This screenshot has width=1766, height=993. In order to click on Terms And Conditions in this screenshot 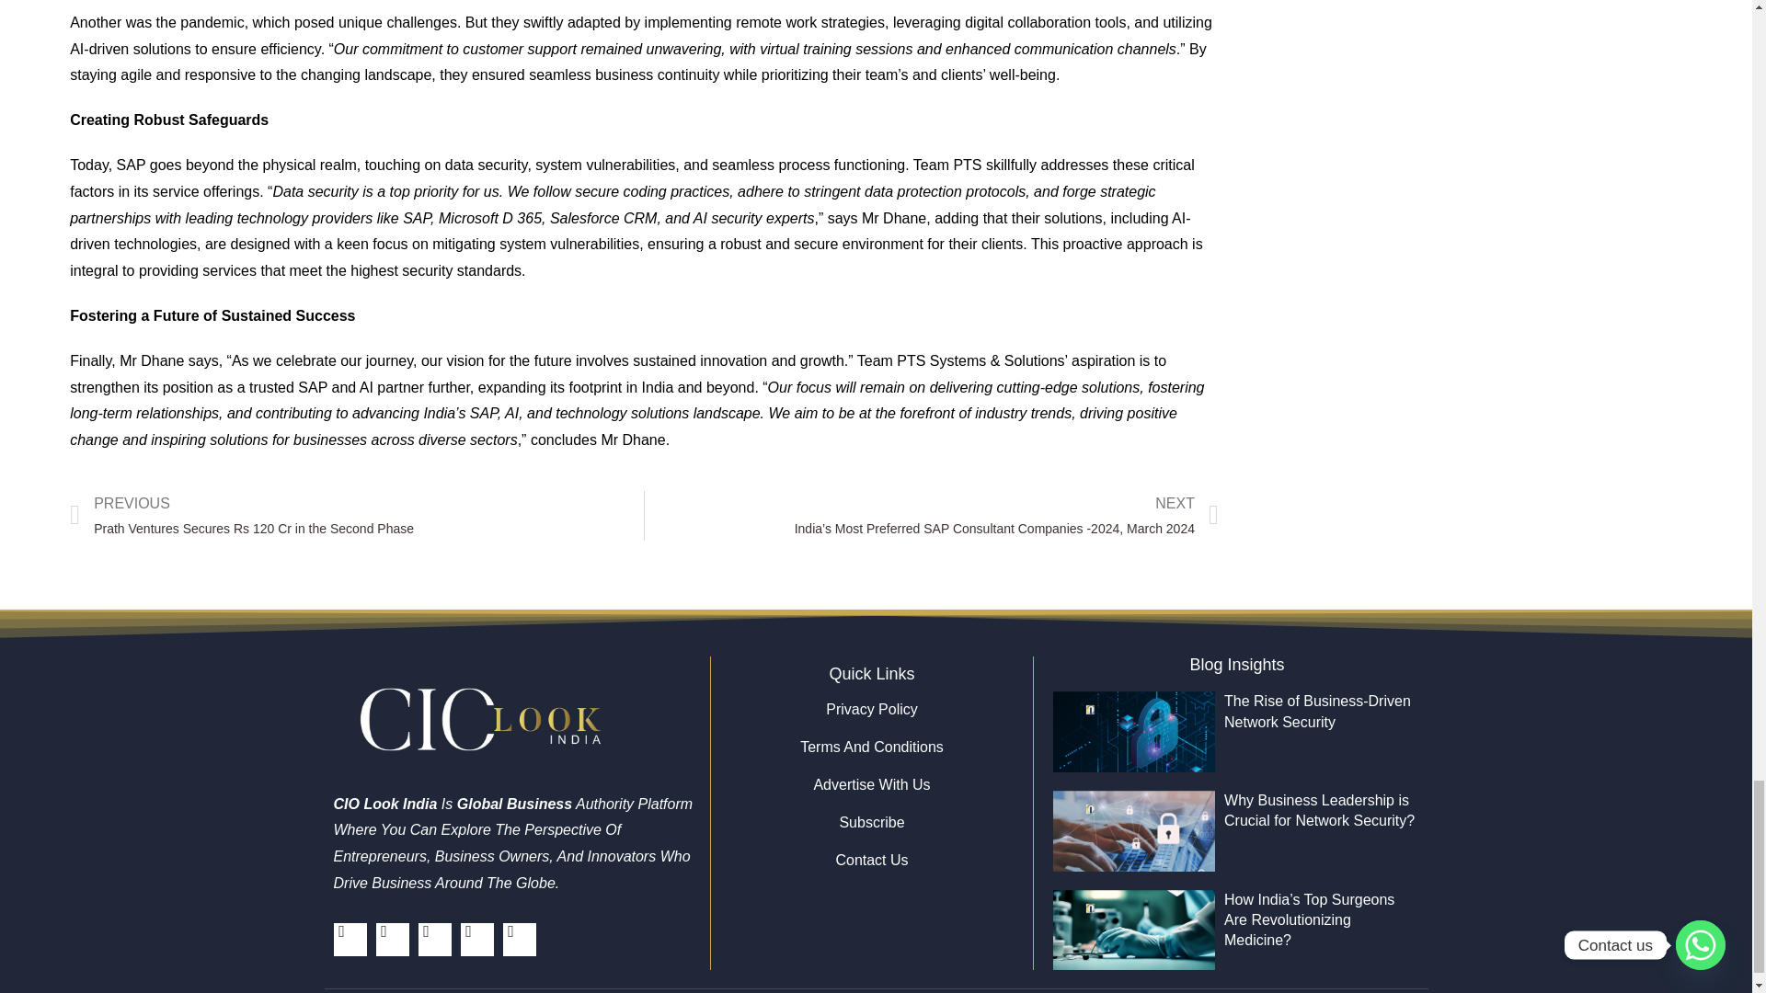, I will do `click(871, 747)`.